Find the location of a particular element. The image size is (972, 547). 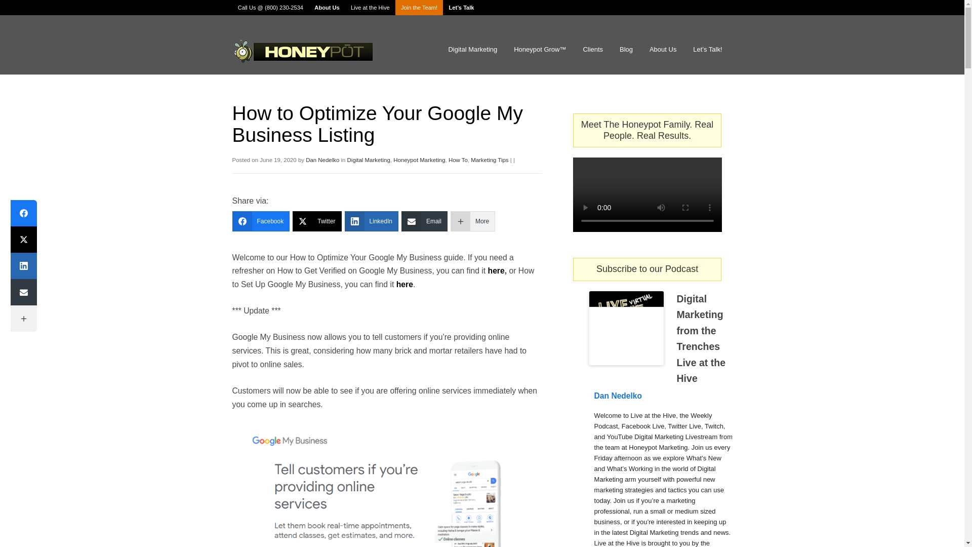

Blog is located at coordinates (626, 50).